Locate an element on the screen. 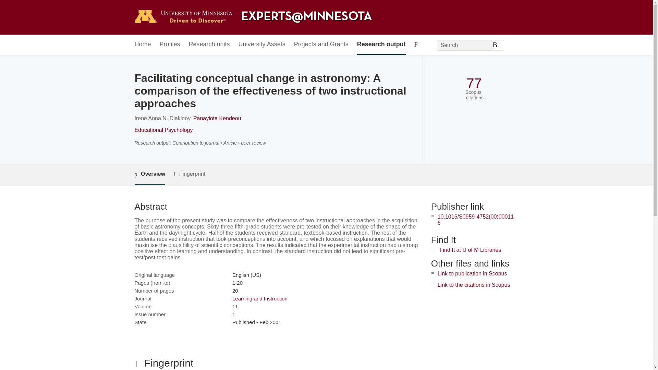  Research output is located at coordinates (381, 45).